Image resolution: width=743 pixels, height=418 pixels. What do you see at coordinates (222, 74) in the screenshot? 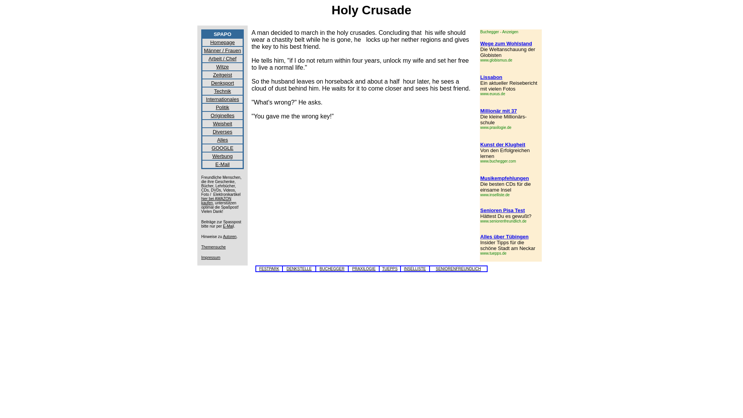
I see `Zeitgeist` at bounding box center [222, 74].